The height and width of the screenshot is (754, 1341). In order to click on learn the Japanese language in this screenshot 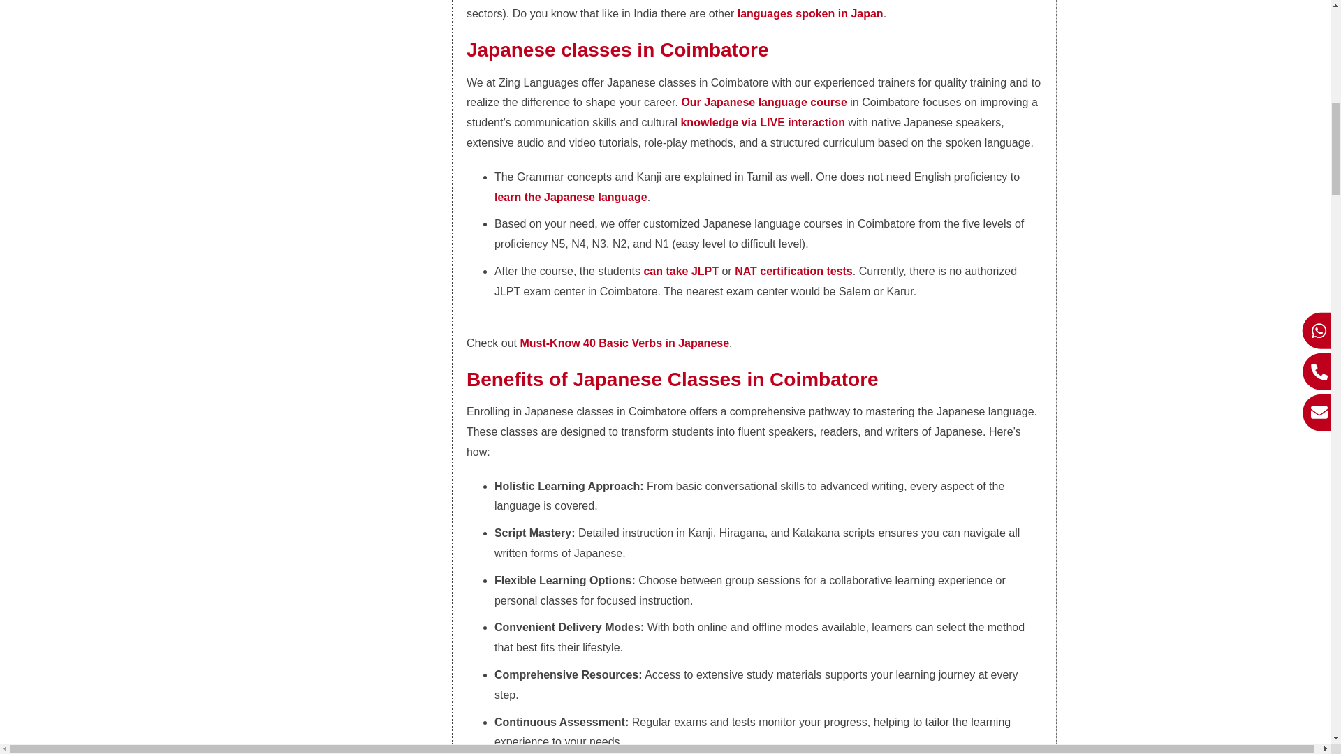, I will do `click(571, 197)`.